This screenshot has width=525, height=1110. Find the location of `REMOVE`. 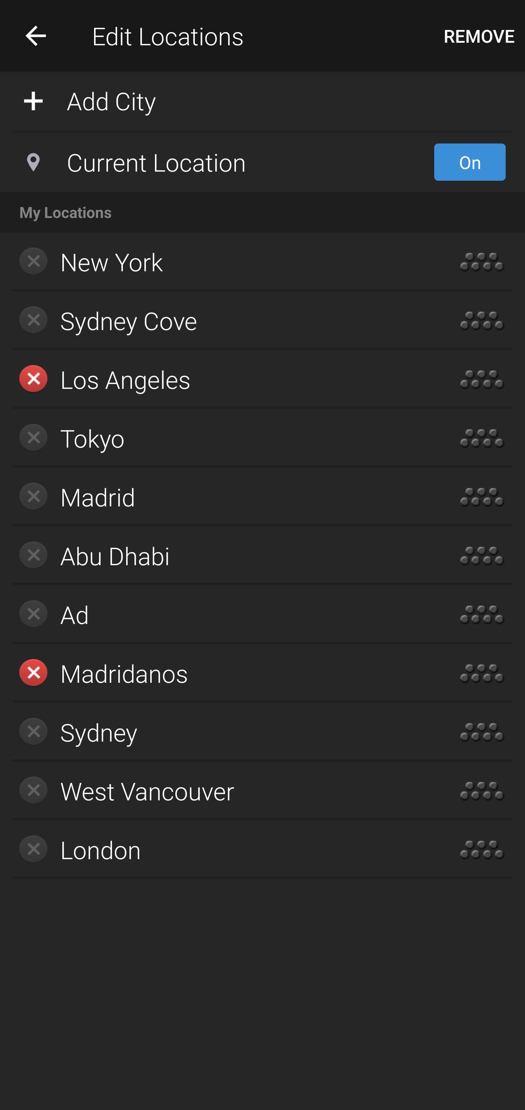

REMOVE is located at coordinates (479, 36).